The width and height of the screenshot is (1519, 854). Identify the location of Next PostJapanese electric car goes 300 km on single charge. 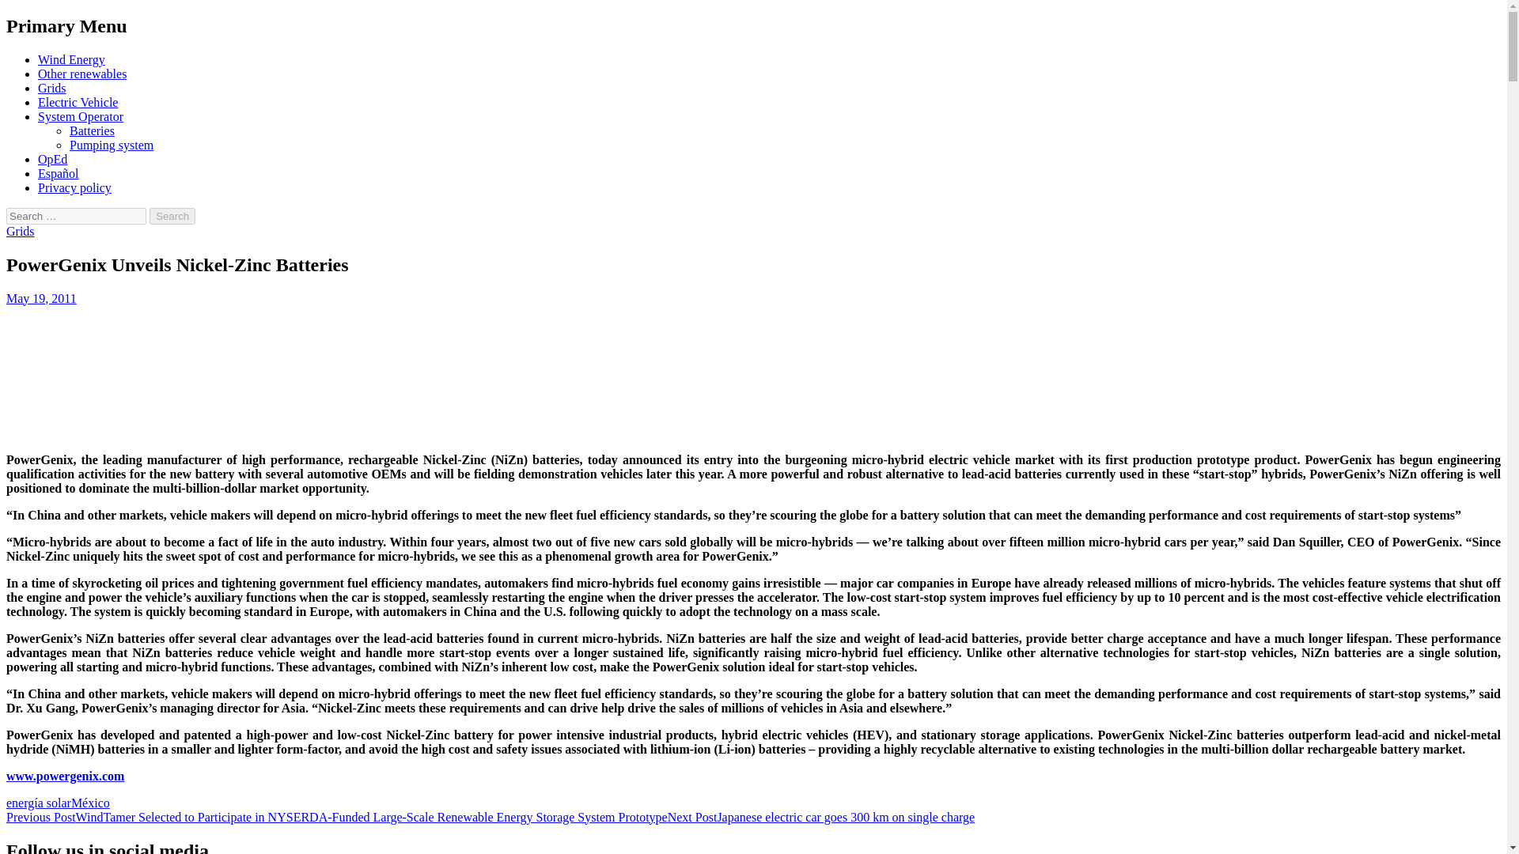
(821, 817).